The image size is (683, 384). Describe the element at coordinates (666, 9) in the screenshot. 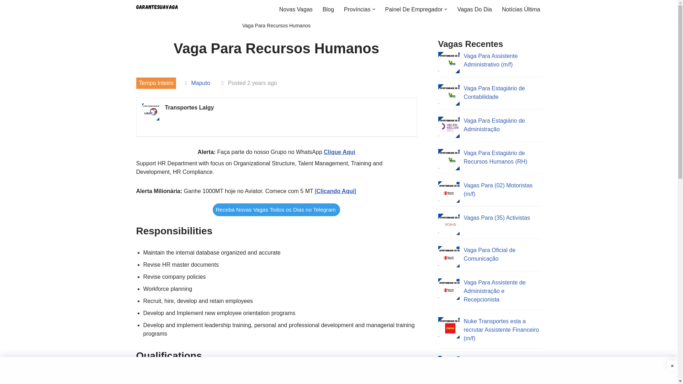

I see `Navigation Menu` at that location.